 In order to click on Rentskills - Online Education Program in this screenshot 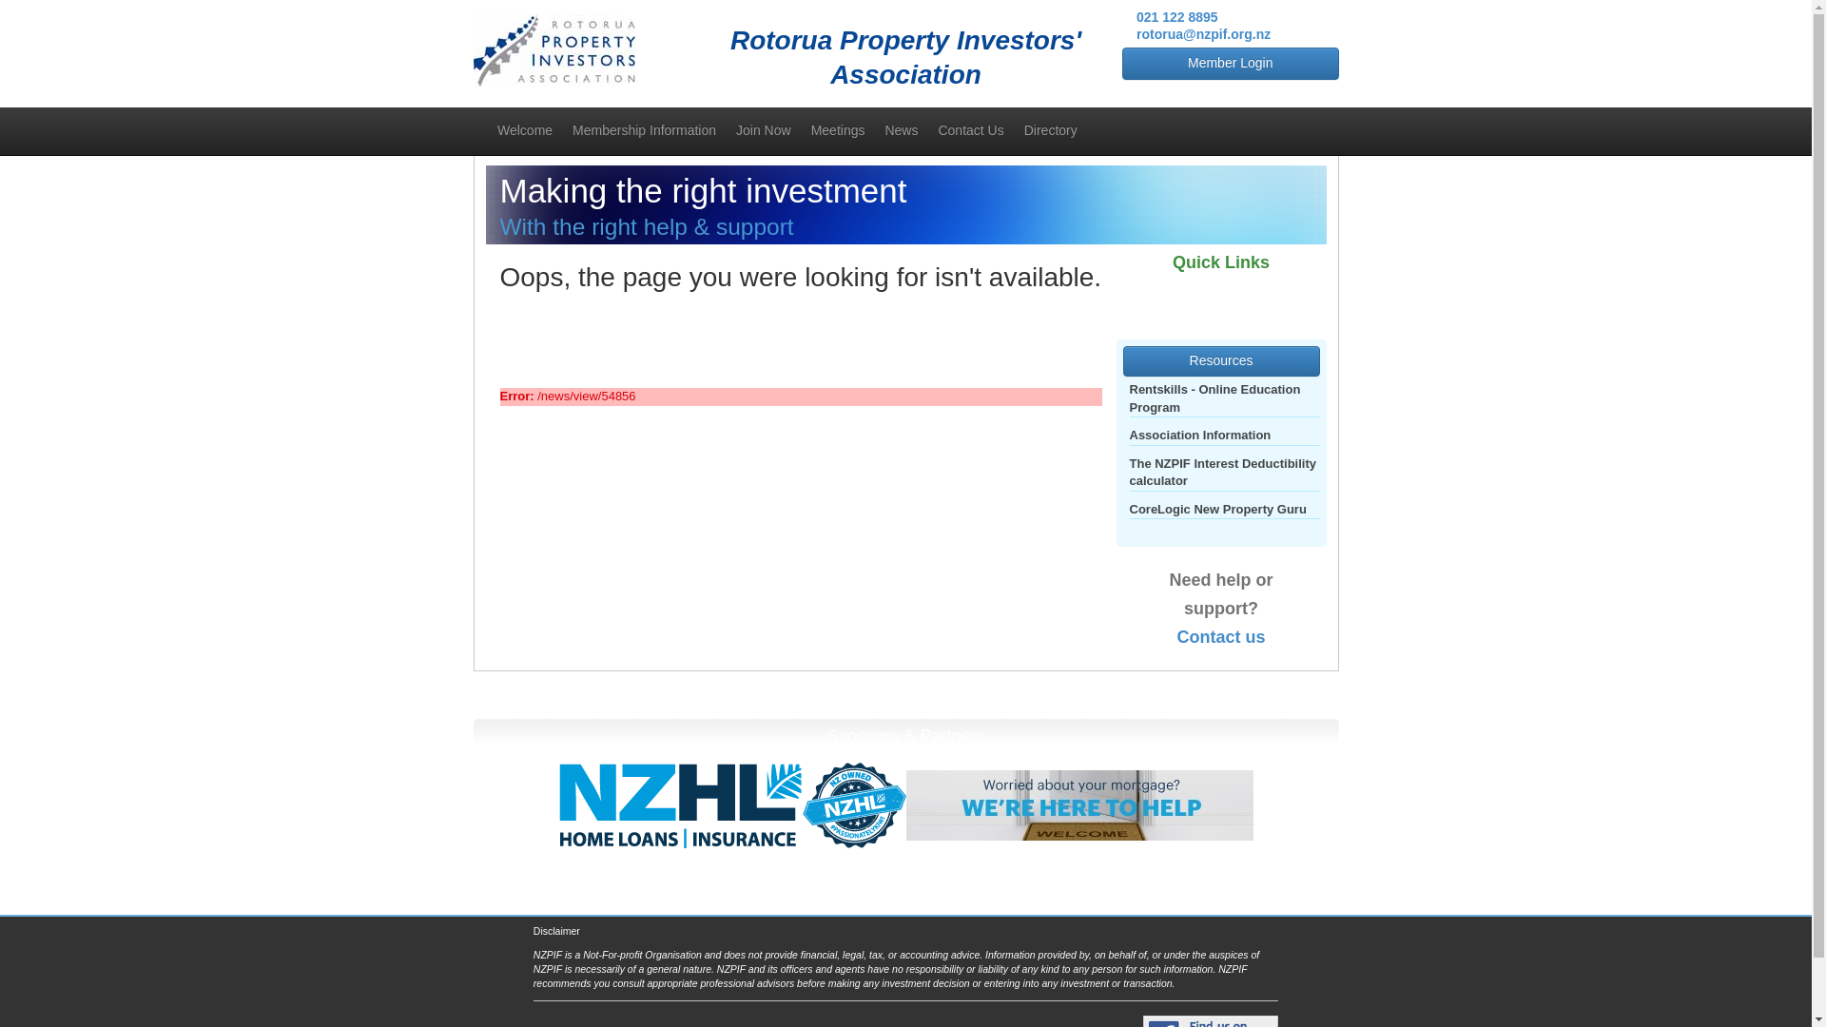, I will do `click(1225, 398)`.